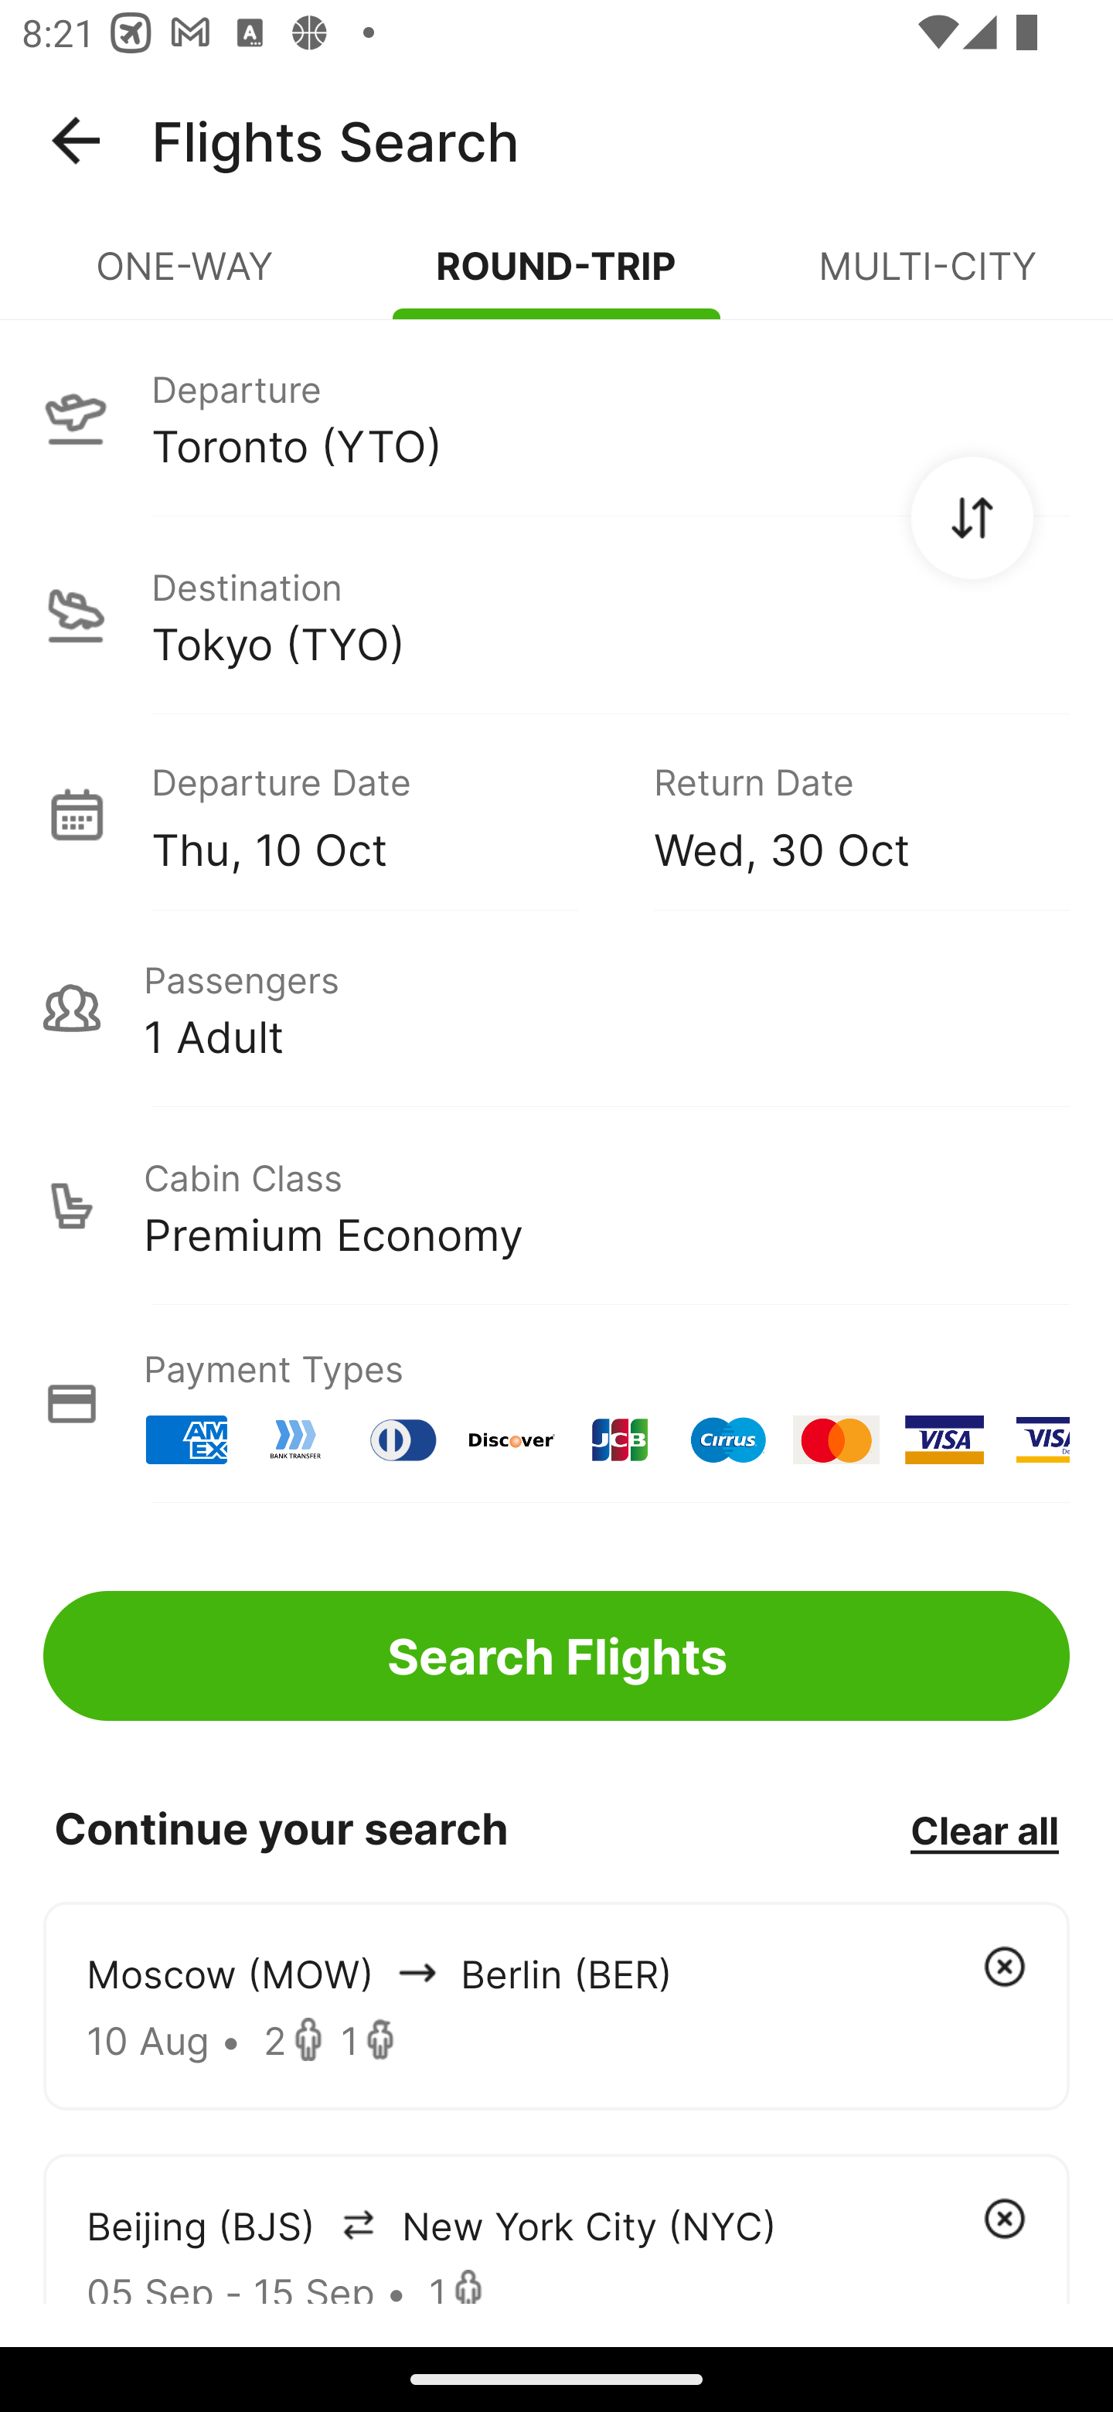  I want to click on Departure Toronto (YTO), so click(556, 417).